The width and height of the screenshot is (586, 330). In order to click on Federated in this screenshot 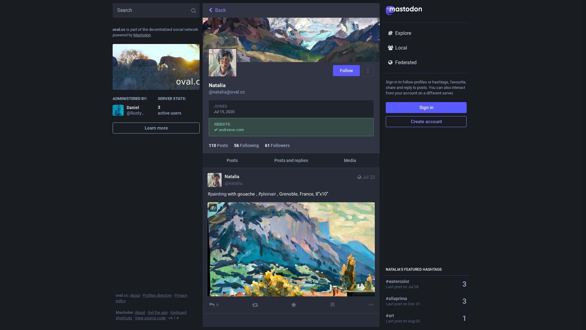, I will do `click(426, 63)`.